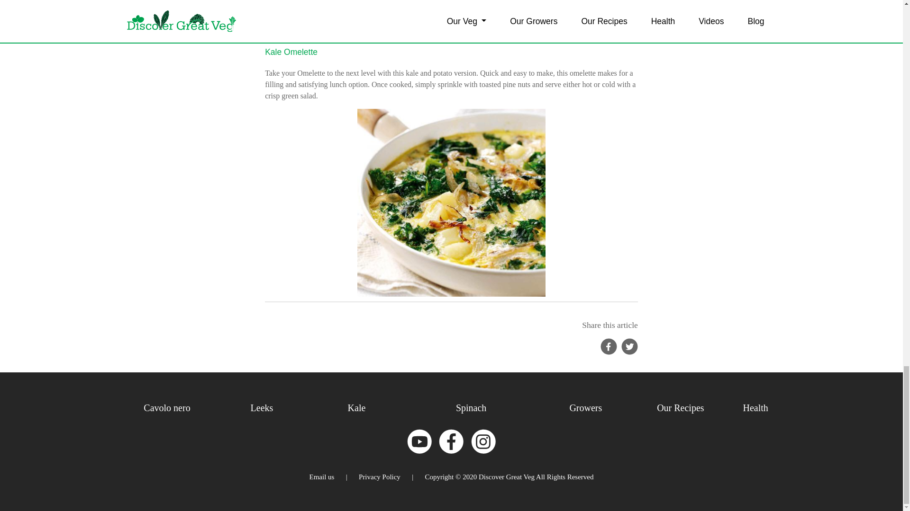  What do you see at coordinates (167, 408) in the screenshot?
I see `Cavolo nero` at bounding box center [167, 408].